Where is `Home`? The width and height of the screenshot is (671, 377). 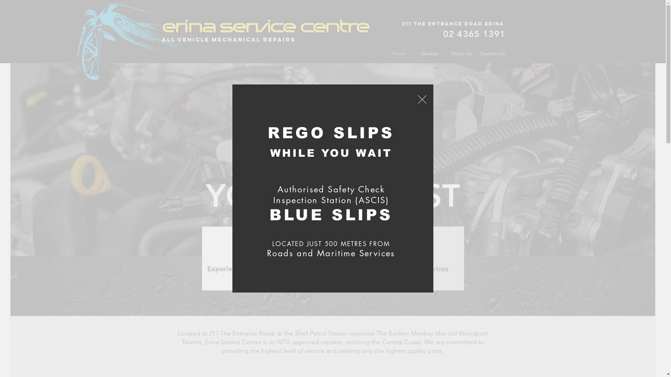
Home is located at coordinates (398, 54).